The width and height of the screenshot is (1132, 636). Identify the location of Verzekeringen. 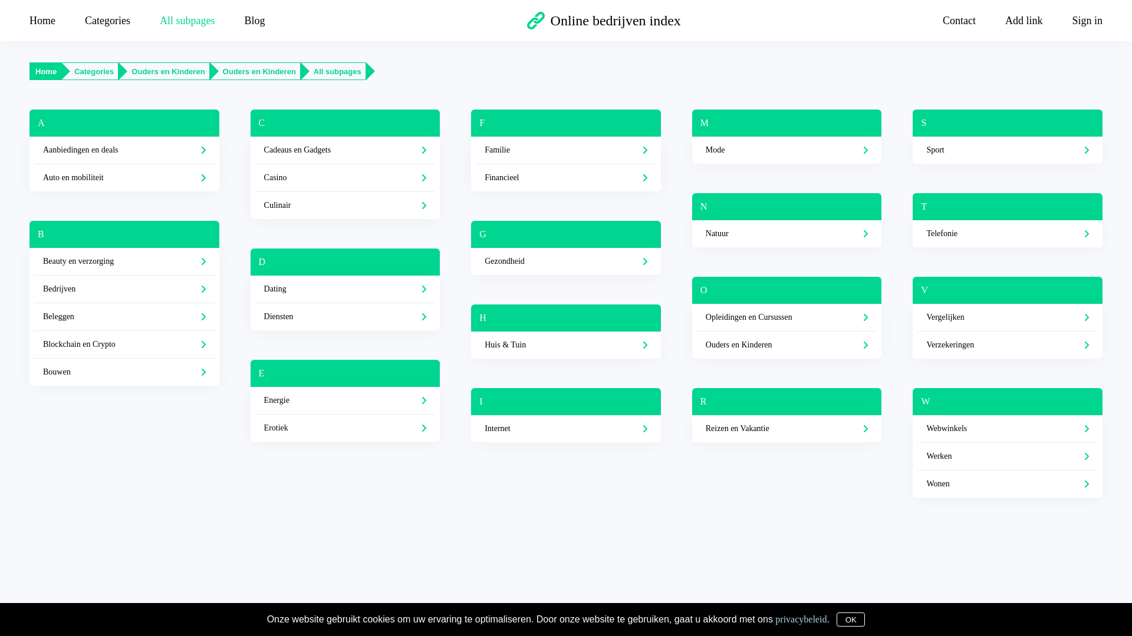
(1008, 345).